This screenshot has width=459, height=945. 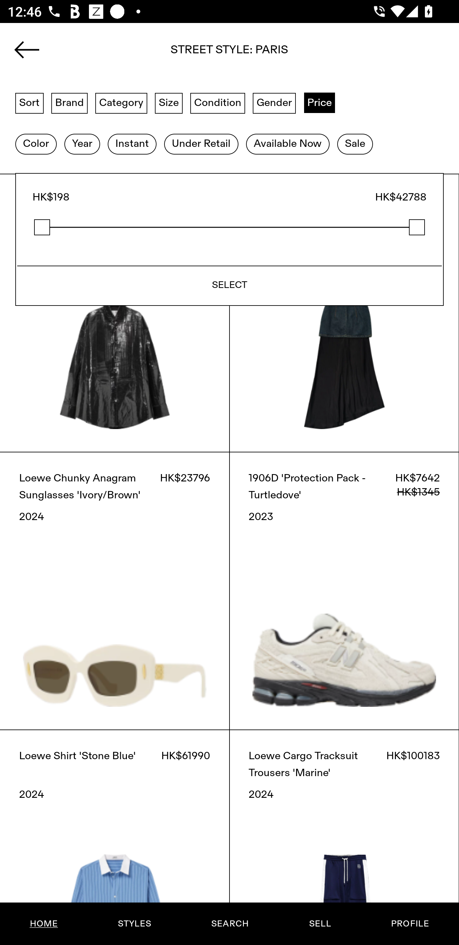 I want to click on Under Retail, so click(x=201, y=144).